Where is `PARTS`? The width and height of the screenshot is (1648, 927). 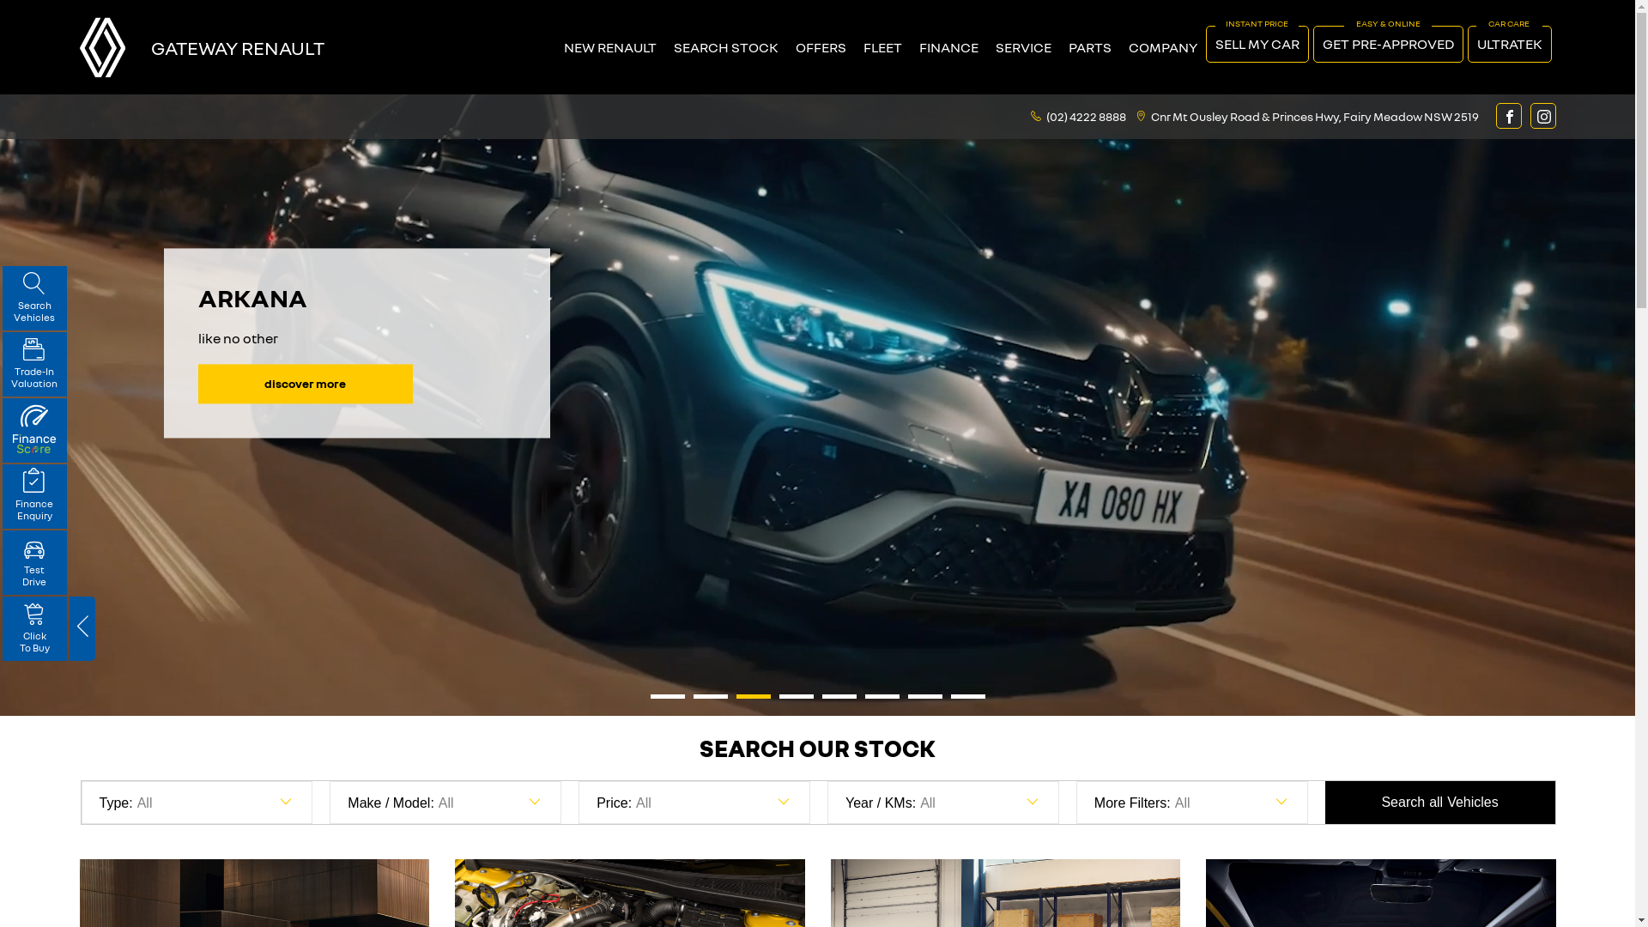 PARTS is located at coordinates (1089, 48).